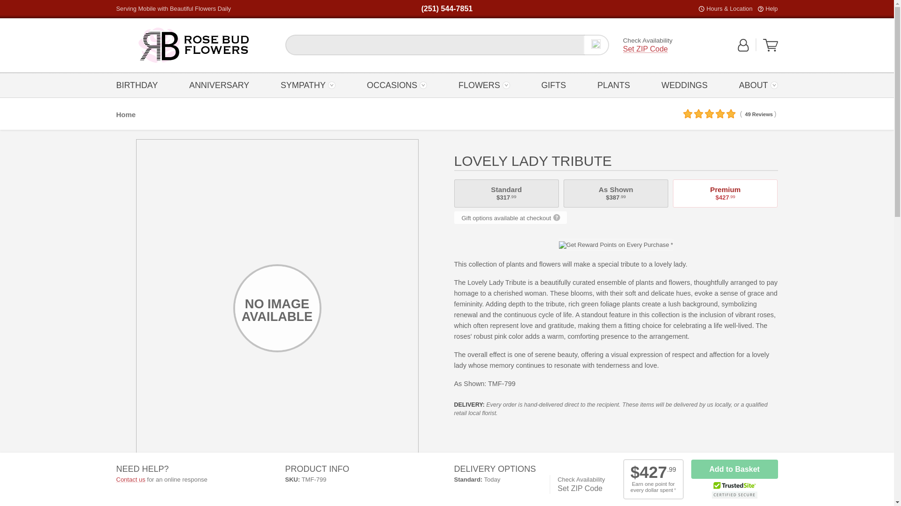 The height and width of the screenshot is (506, 901). I want to click on Rose Bud Flowers Logo, so click(771, 8).